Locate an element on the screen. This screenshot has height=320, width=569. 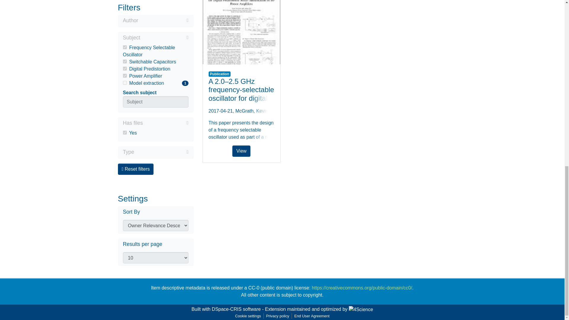
Collapse filter is located at coordinates (164, 37).